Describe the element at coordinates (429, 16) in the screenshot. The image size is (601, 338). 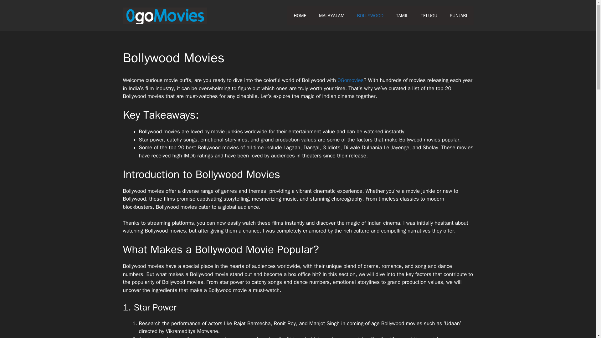
I see `TELUGU` at that location.